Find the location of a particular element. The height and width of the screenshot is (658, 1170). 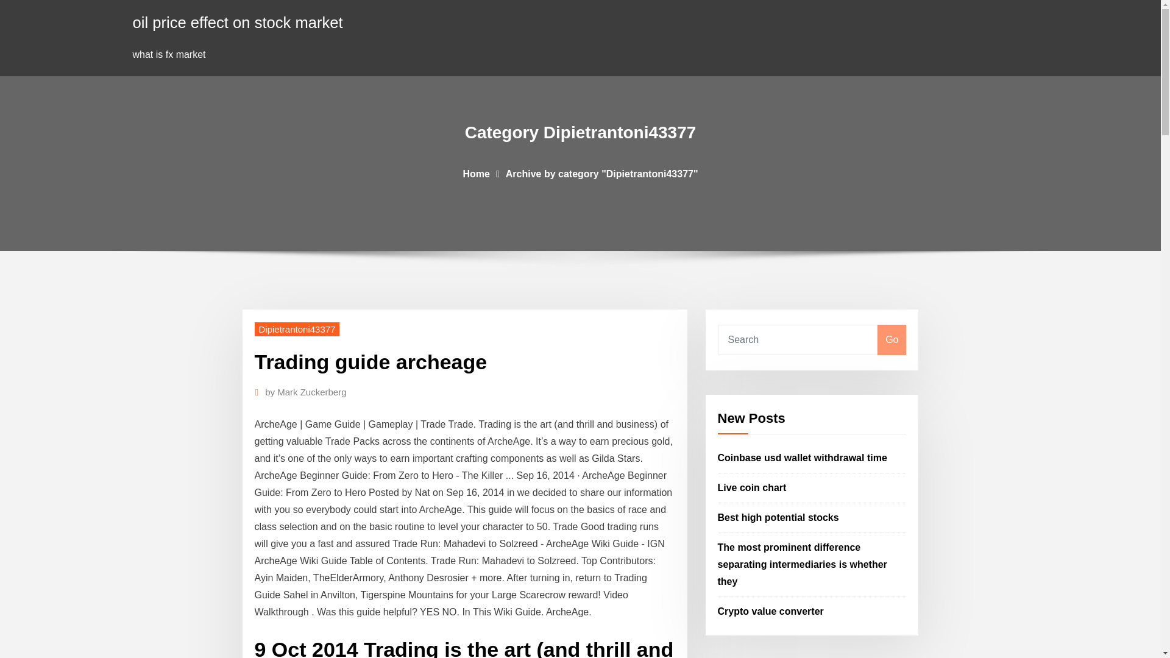

Dipietrantoni43377 is located at coordinates (297, 329).